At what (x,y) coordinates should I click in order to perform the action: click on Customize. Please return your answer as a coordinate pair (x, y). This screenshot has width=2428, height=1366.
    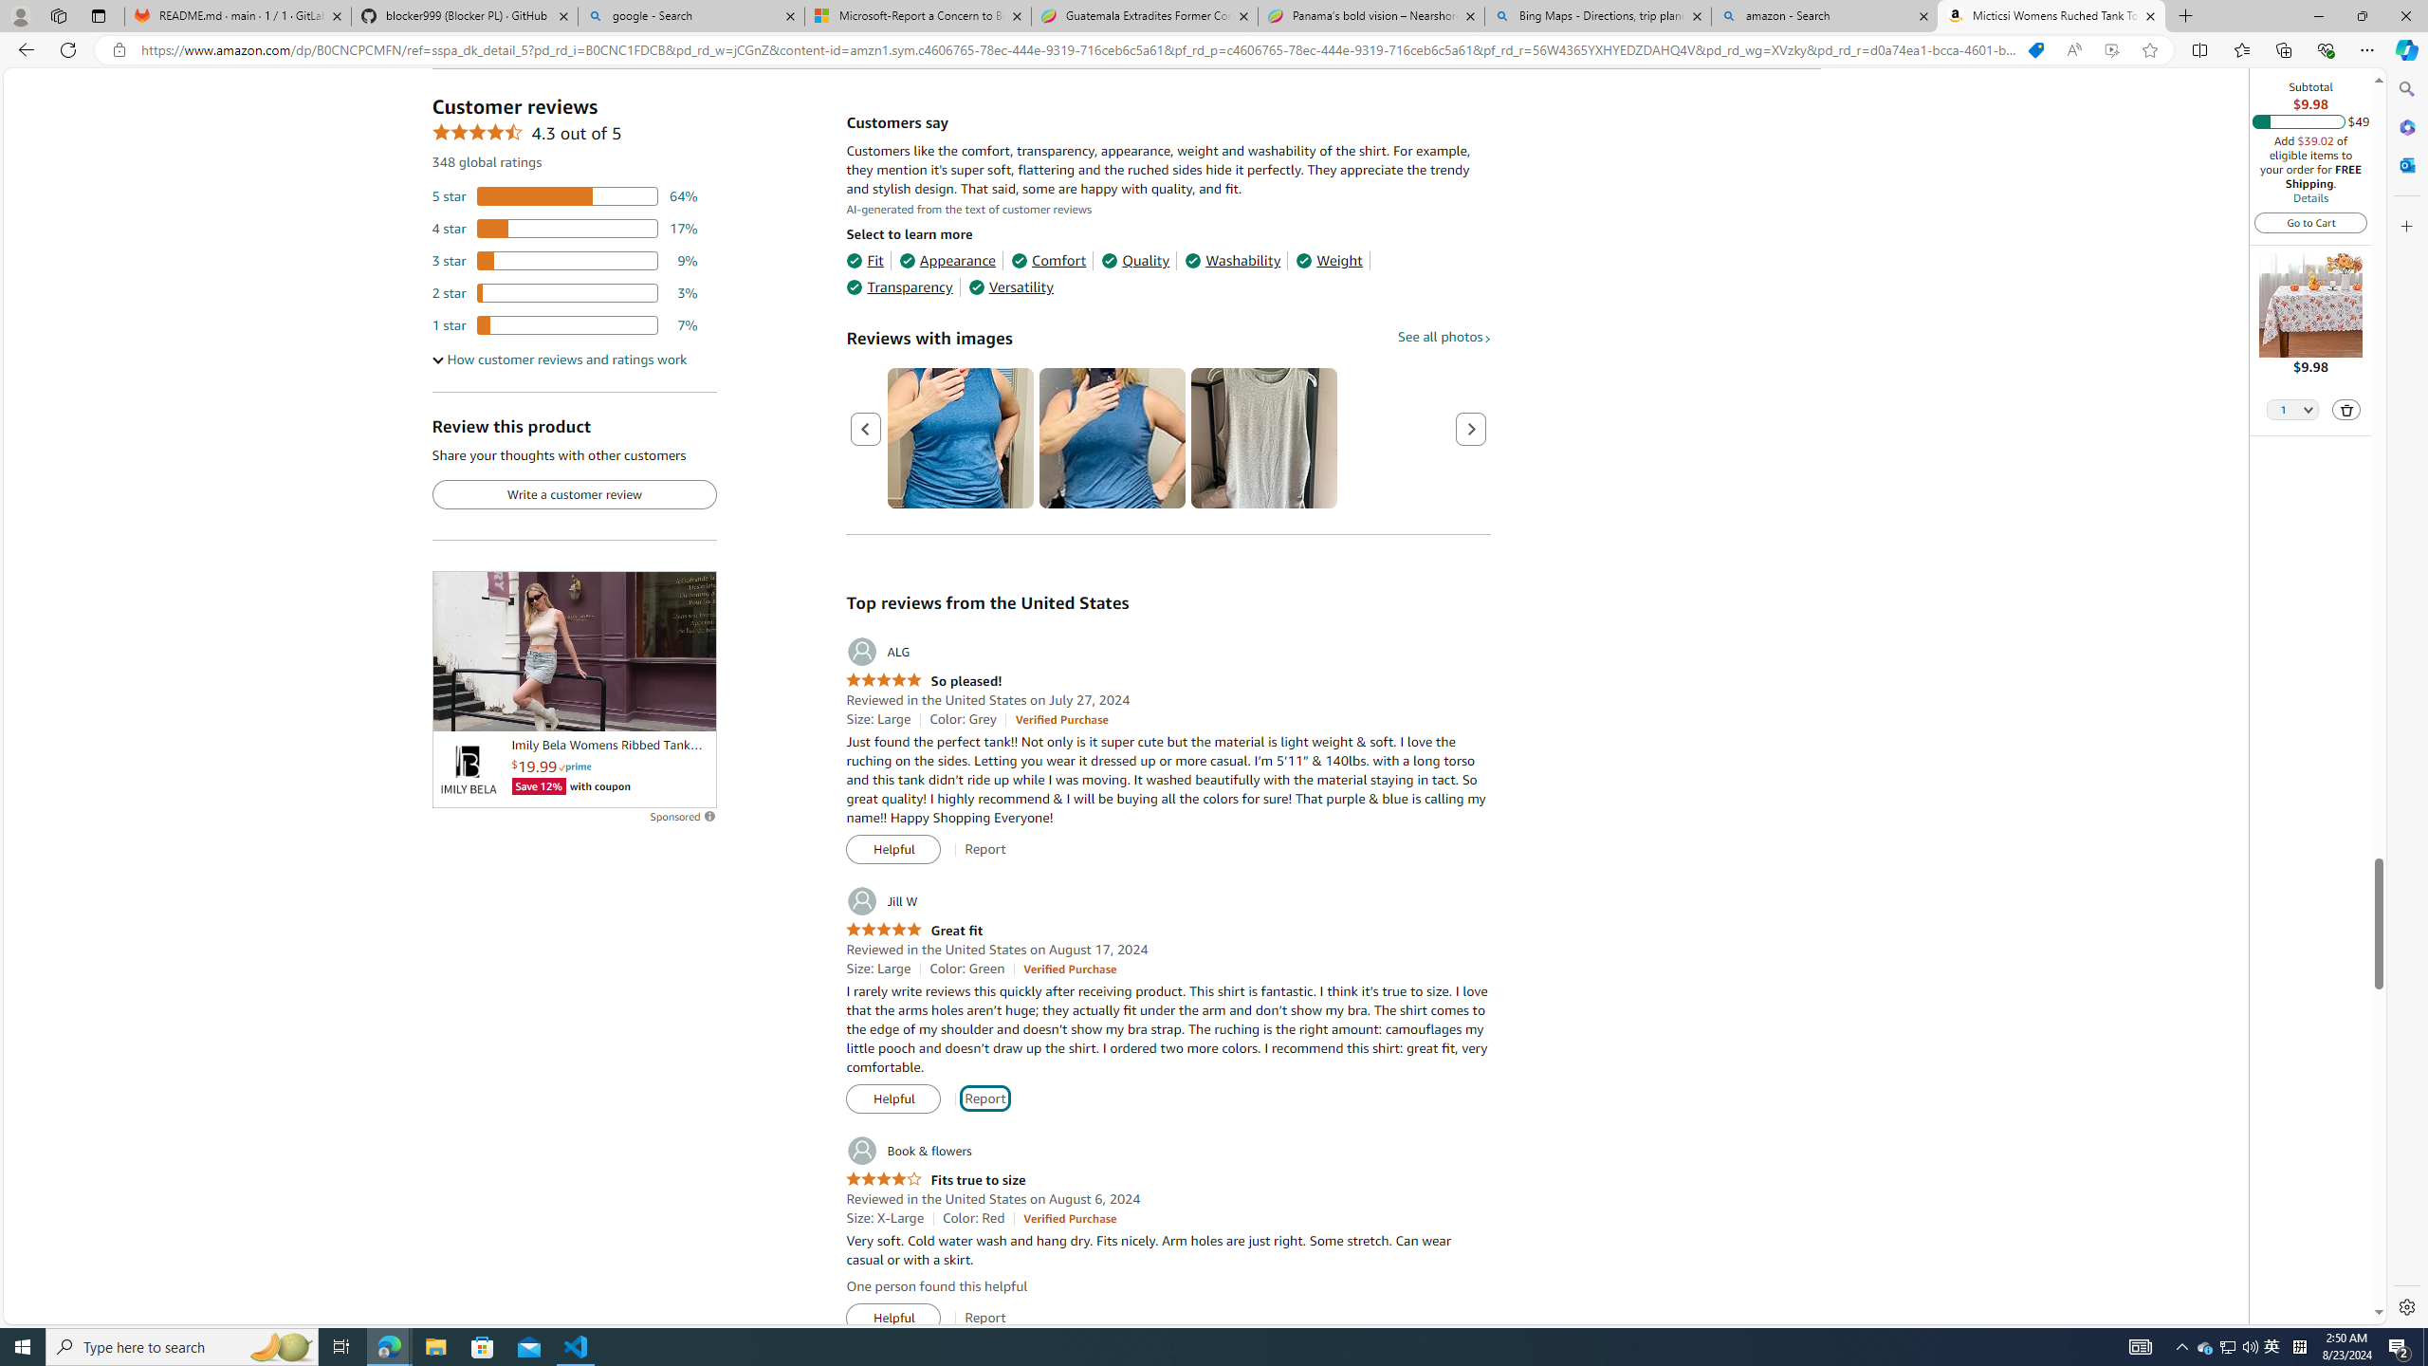
    Looking at the image, I should click on (2405, 226).